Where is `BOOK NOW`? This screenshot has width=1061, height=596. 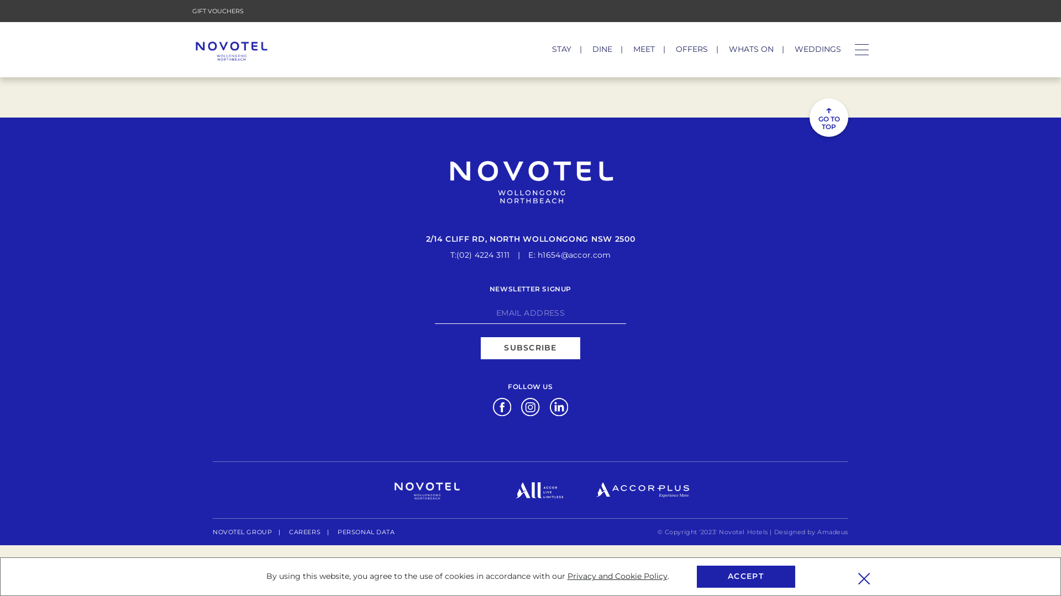
BOOK NOW is located at coordinates (282, 19).